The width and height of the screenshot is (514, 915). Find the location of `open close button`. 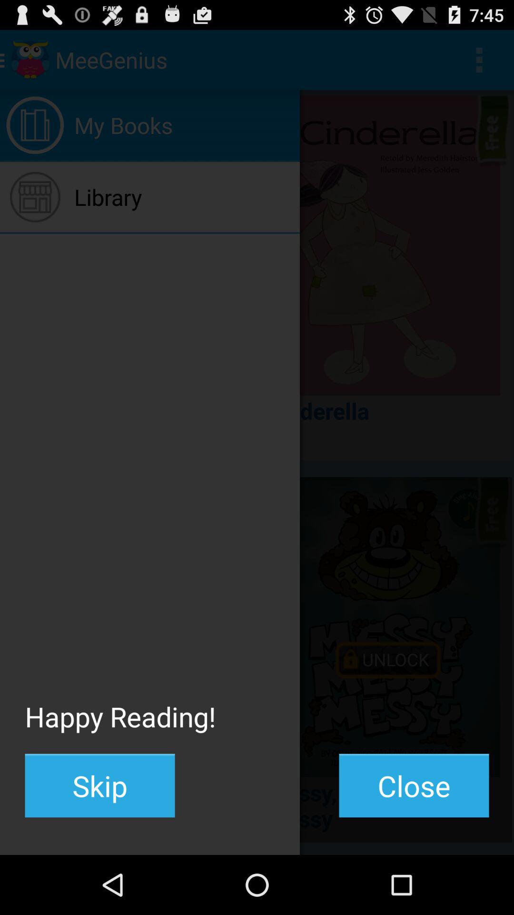

open close button is located at coordinates (414, 785).